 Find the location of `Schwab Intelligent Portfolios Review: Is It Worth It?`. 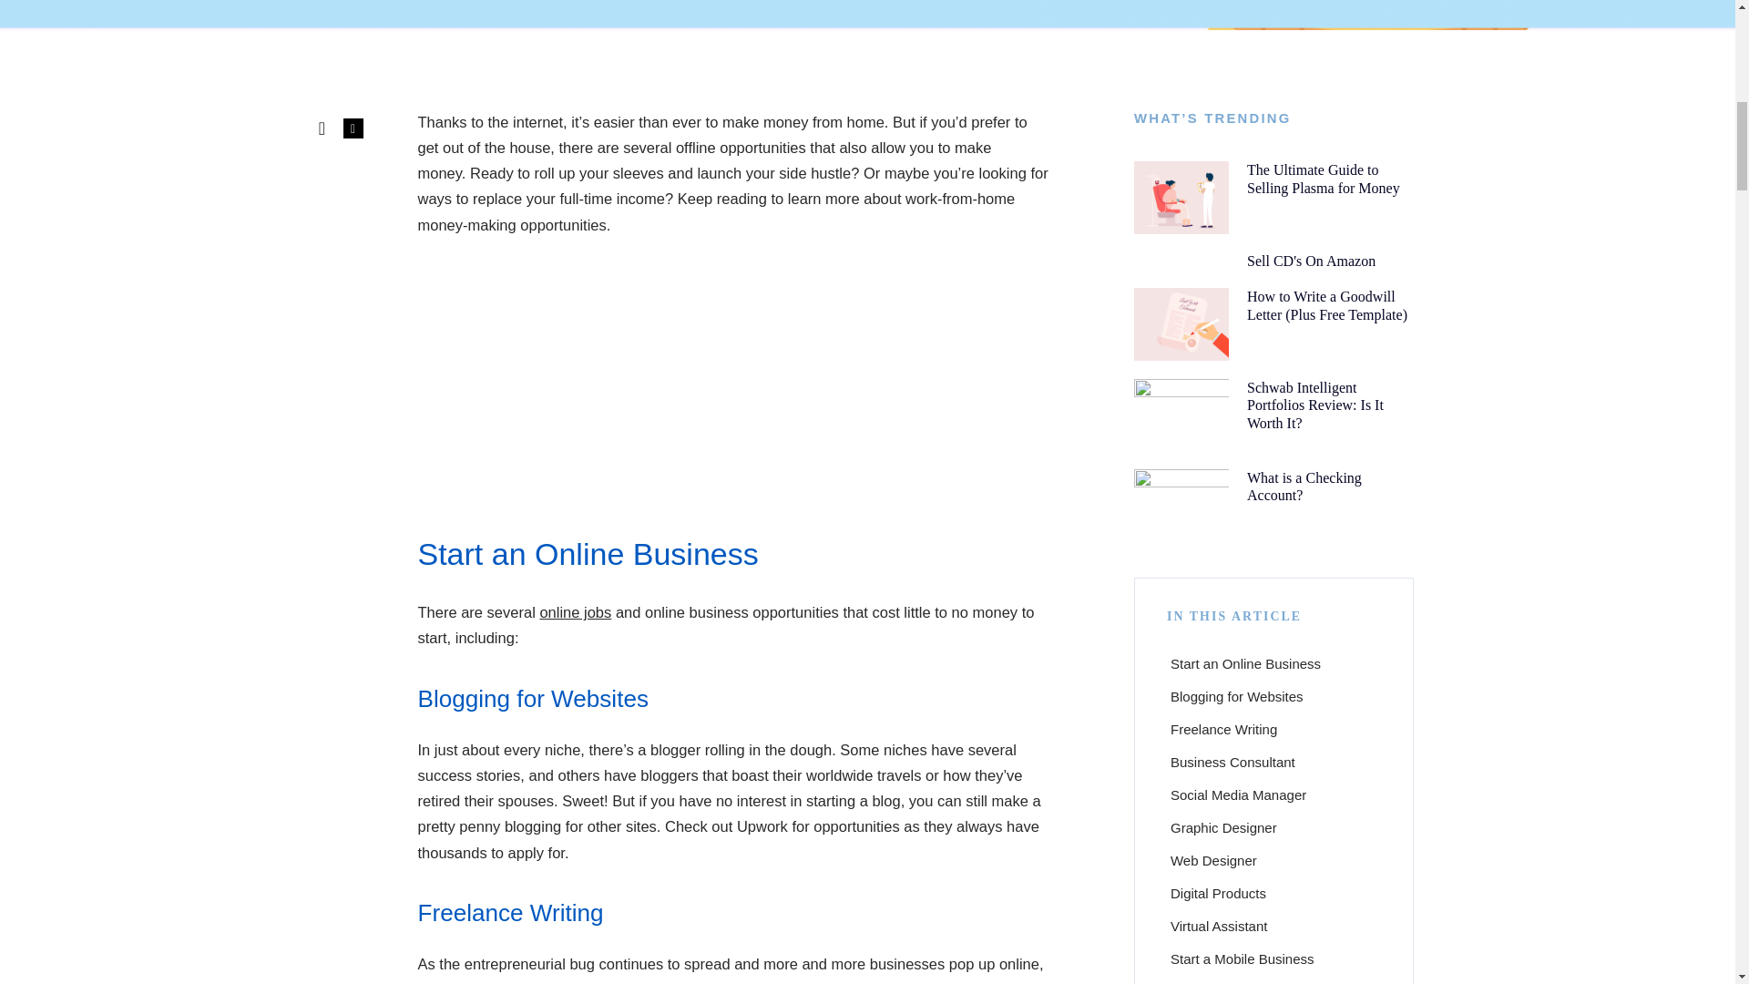

Schwab Intelligent Portfolios Review: Is It Worth It? is located at coordinates (1314, 405).